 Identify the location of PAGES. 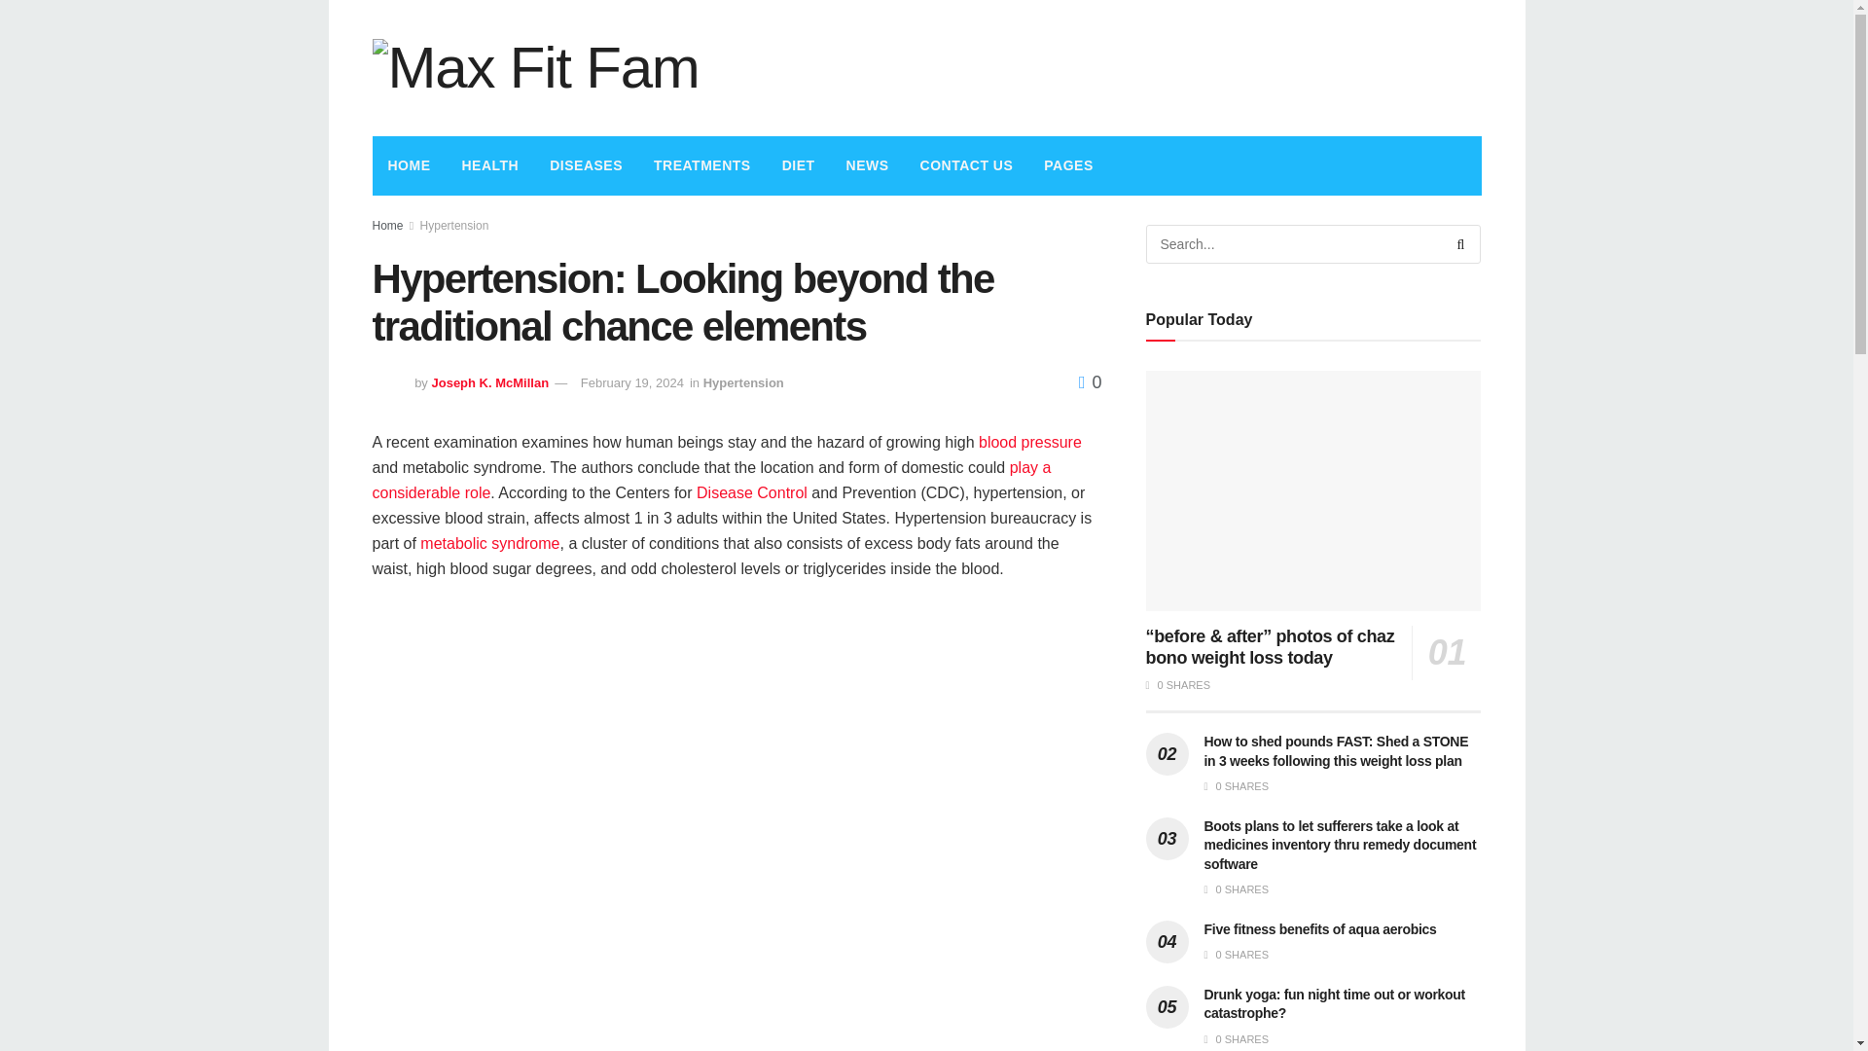
(1068, 165).